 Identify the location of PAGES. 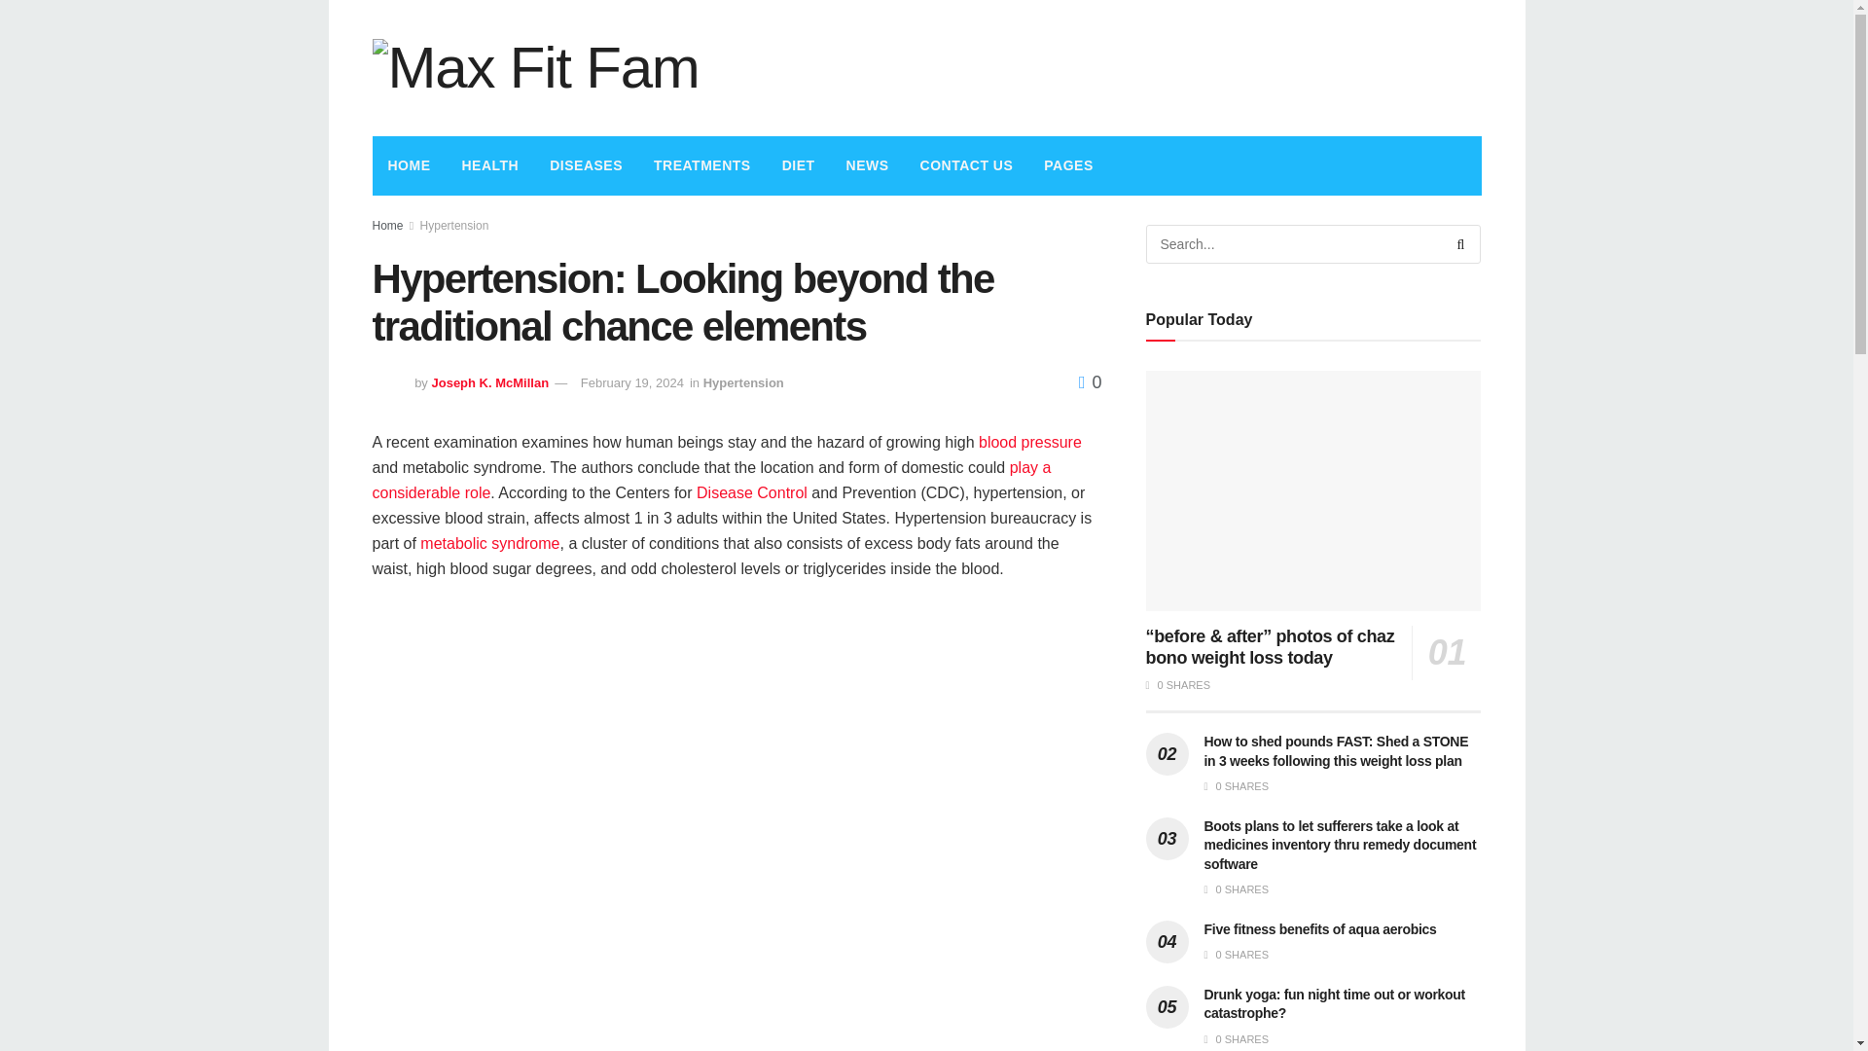
(1068, 165).